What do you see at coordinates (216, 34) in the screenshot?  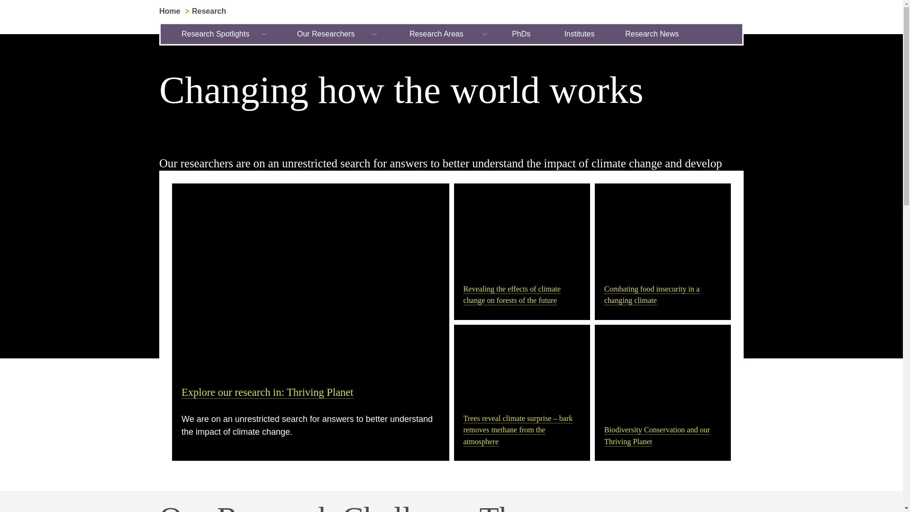 I see `Research Spotlights` at bounding box center [216, 34].